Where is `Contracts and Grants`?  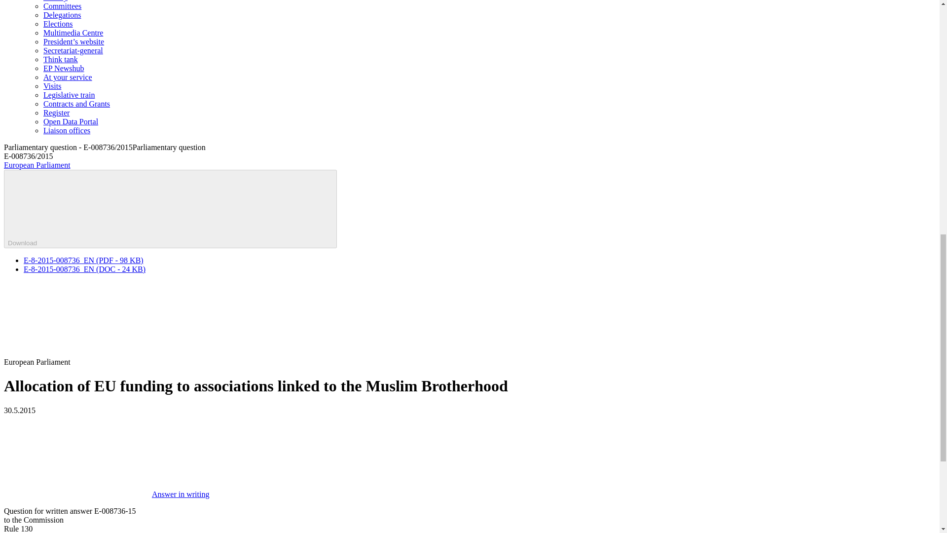
Contracts and Grants is located at coordinates (76, 104).